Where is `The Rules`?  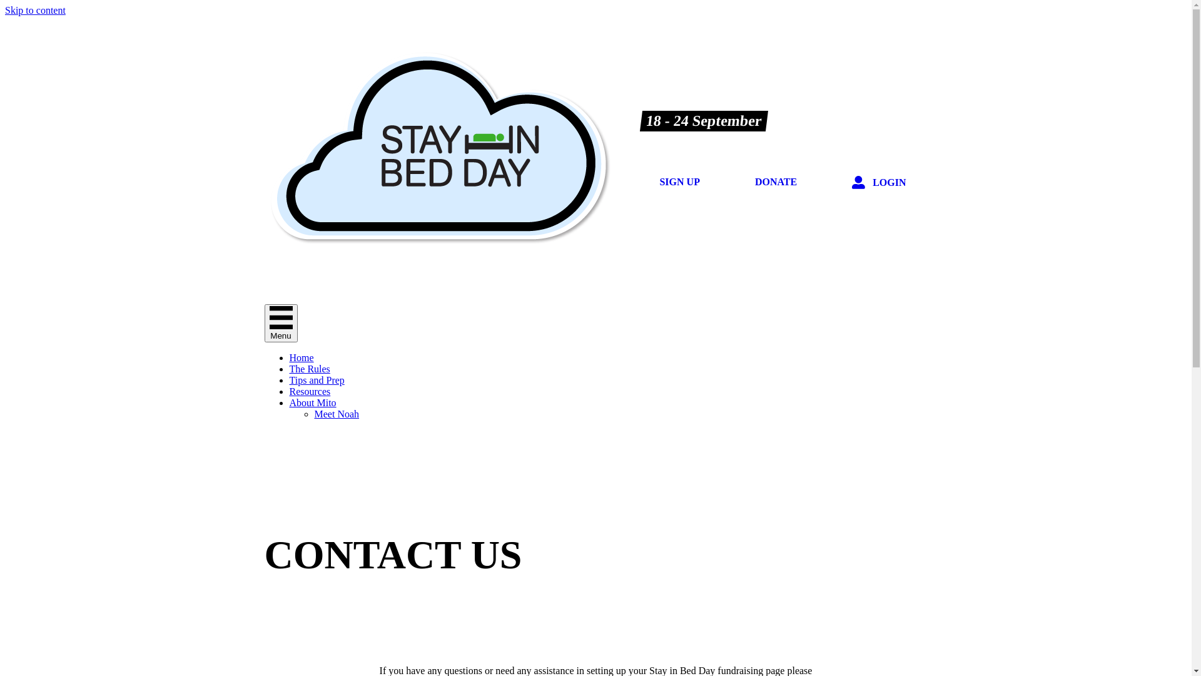
The Rules is located at coordinates (309, 369).